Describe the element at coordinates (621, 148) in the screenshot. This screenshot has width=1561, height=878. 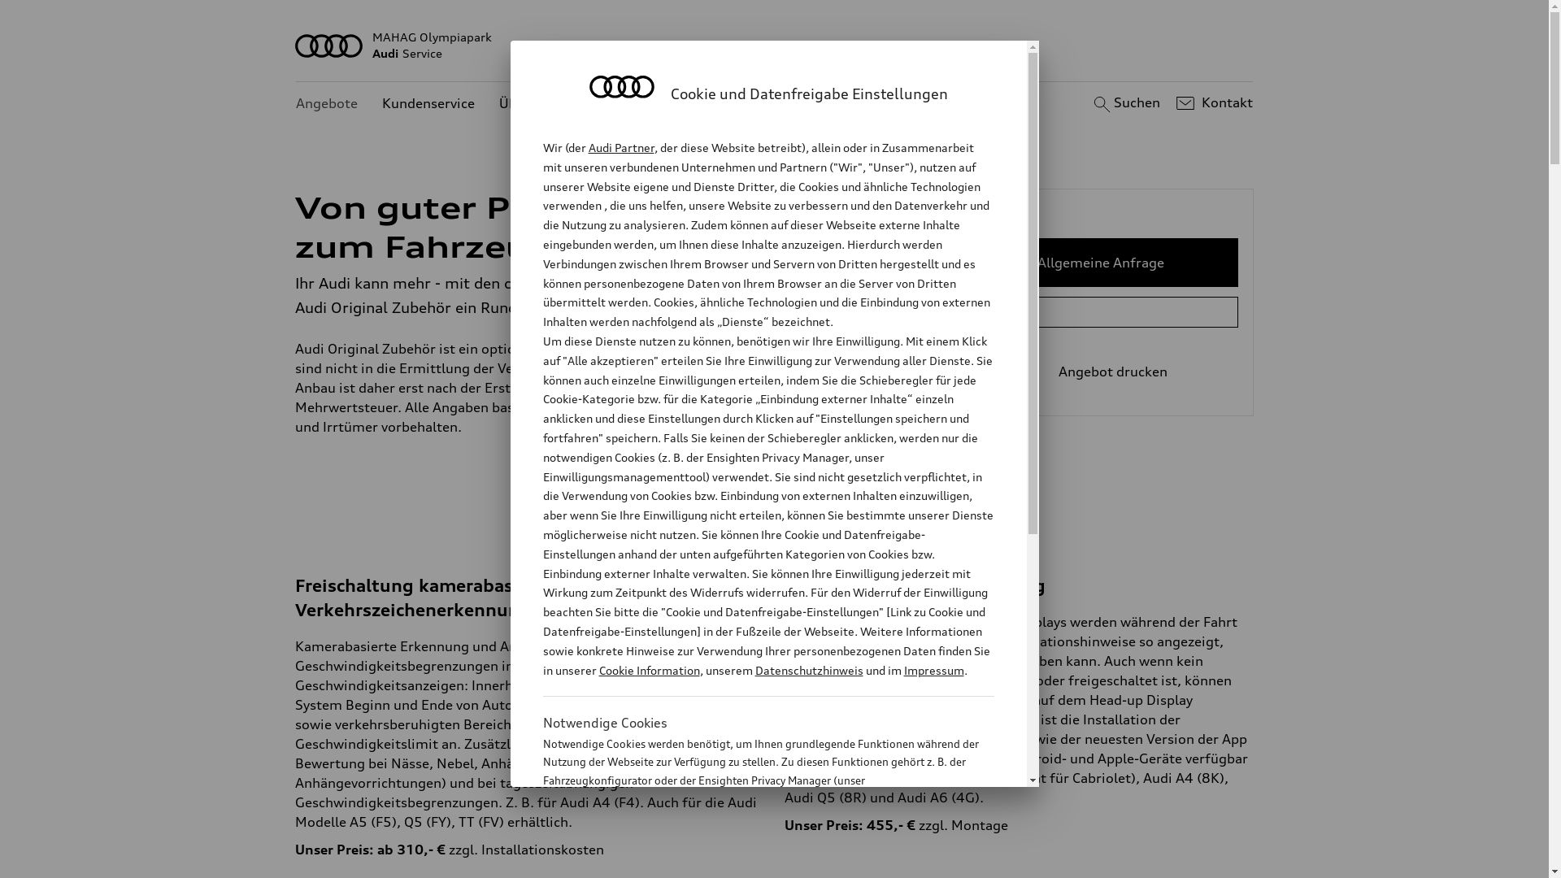
I see `Audi Partner` at that location.